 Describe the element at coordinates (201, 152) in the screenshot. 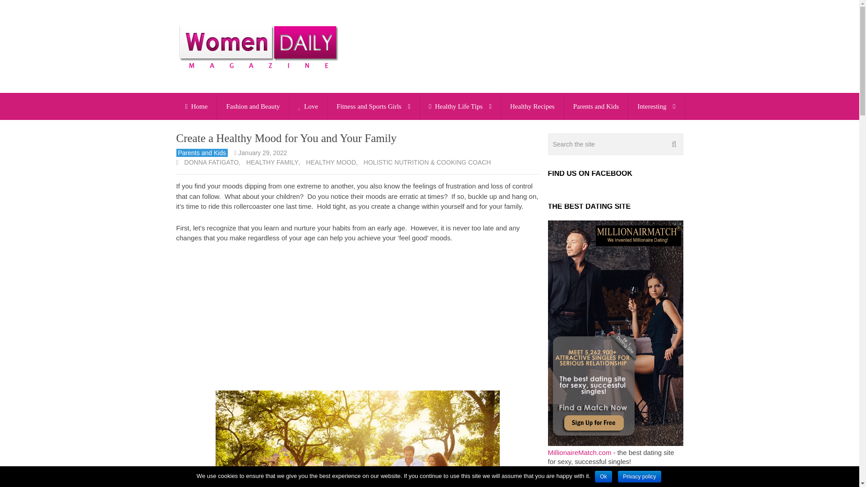

I see `Parents and Kids` at that location.